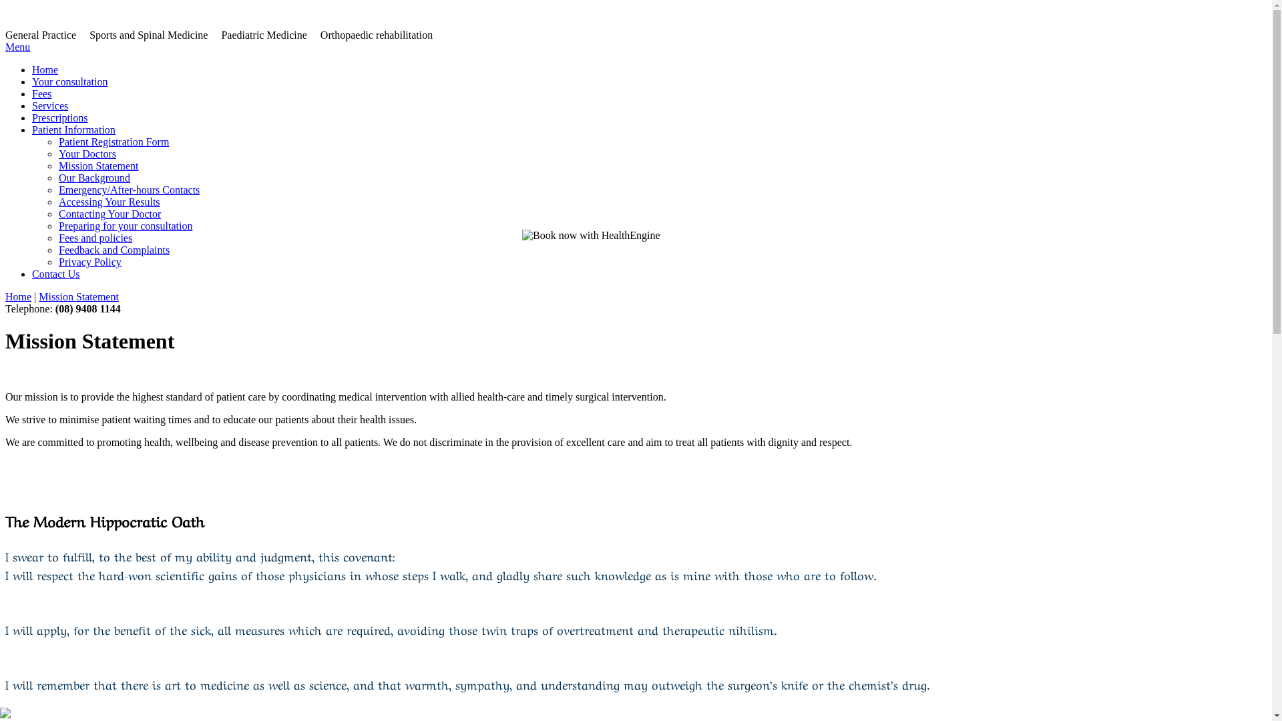 The height and width of the screenshot is (721, 1282). Describe the element at coordinates (114, 142) in the screenshot. I see `Patient Registration Form` at that location.